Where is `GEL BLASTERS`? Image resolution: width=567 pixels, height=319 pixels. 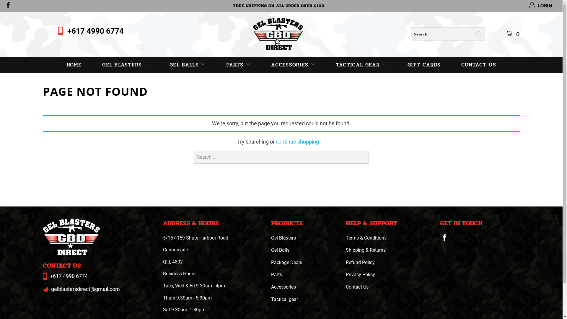 GEL BLASTERS is located at coordinates (126, 65).